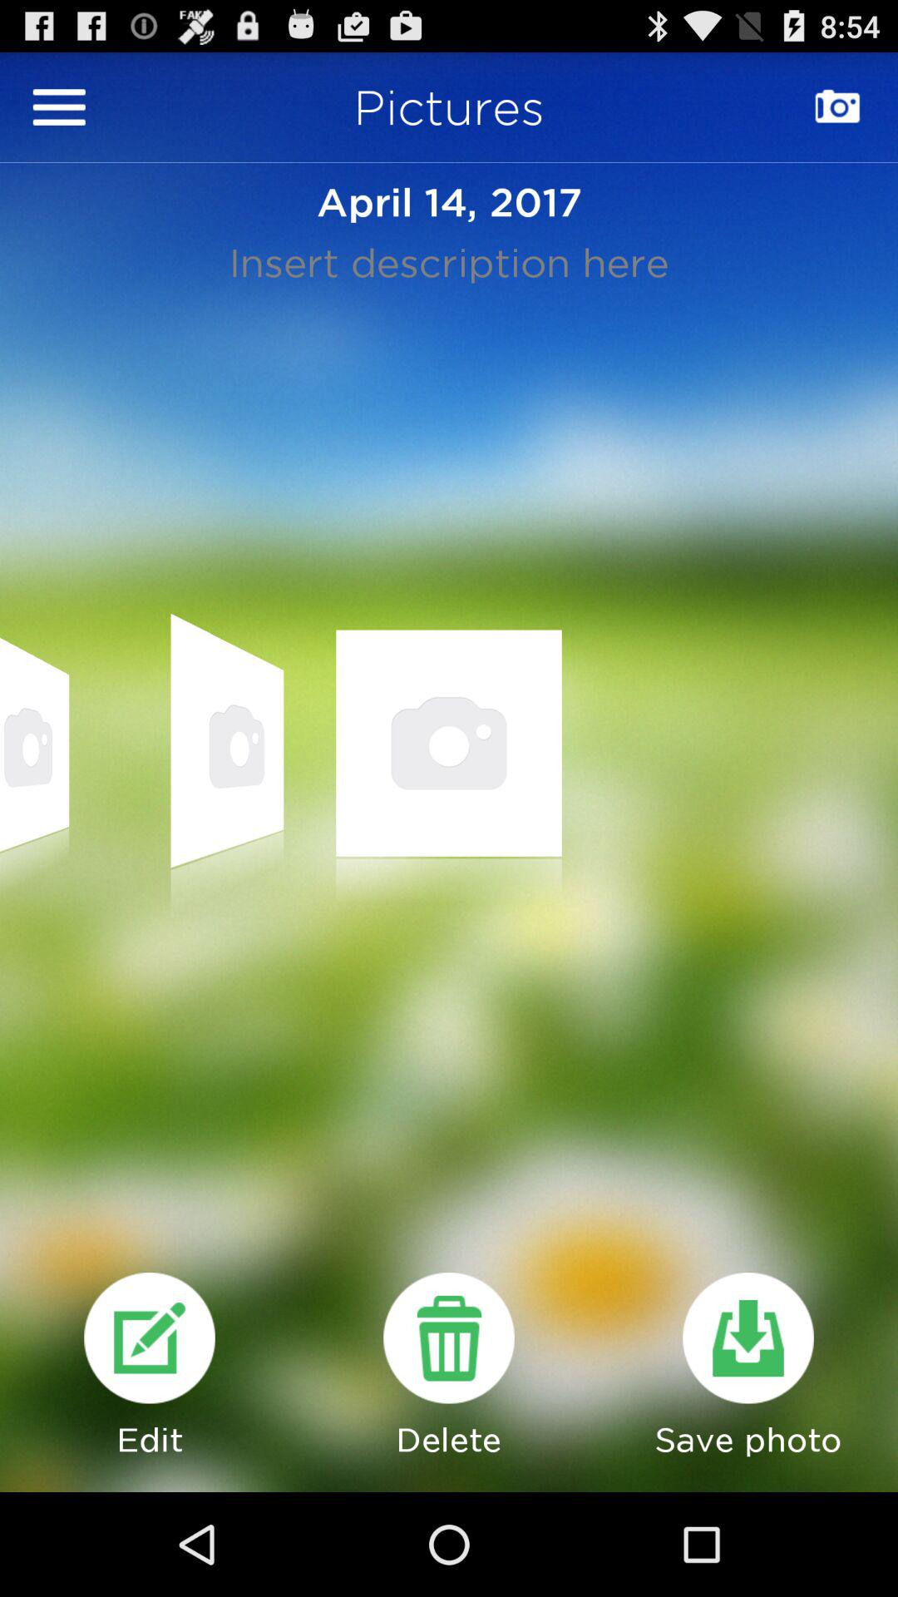  What do you see at coordinates (150, 1337) in the screenshot?
I see `edit` at bounding box center [150, 1337].